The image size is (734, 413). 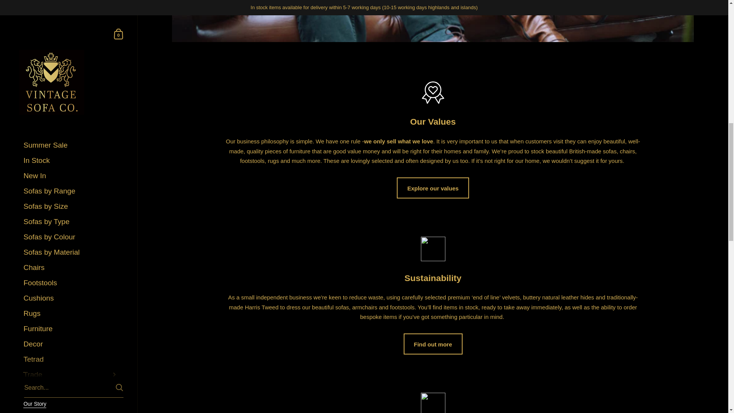 What do you see at coordinates (433, 188) in the screenshot?
I see `Explore our values` at bounding box center [433, 188].